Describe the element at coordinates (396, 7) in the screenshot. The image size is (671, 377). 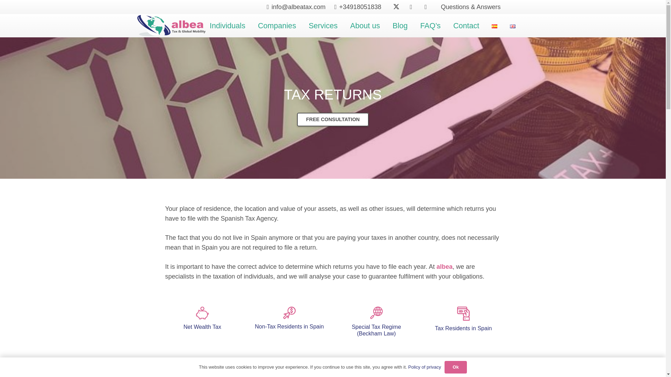
I see `Twitter` at that location.